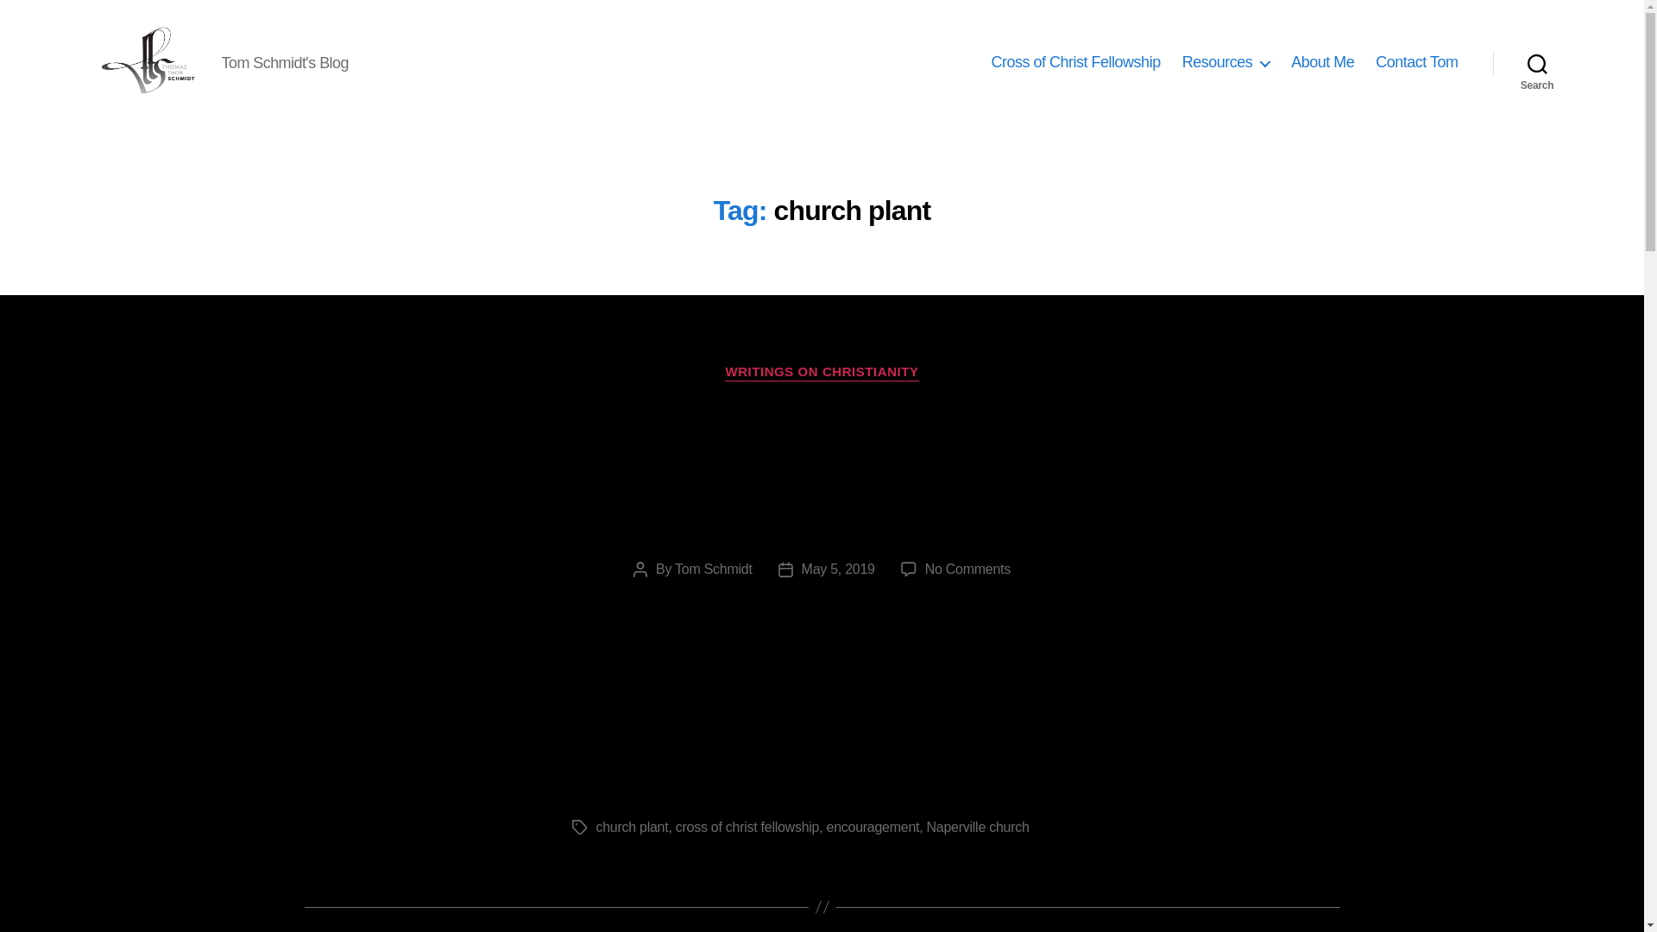  Describe the element at coordinates (1322, 62) in the screenshot. I see `About Me` at that location.